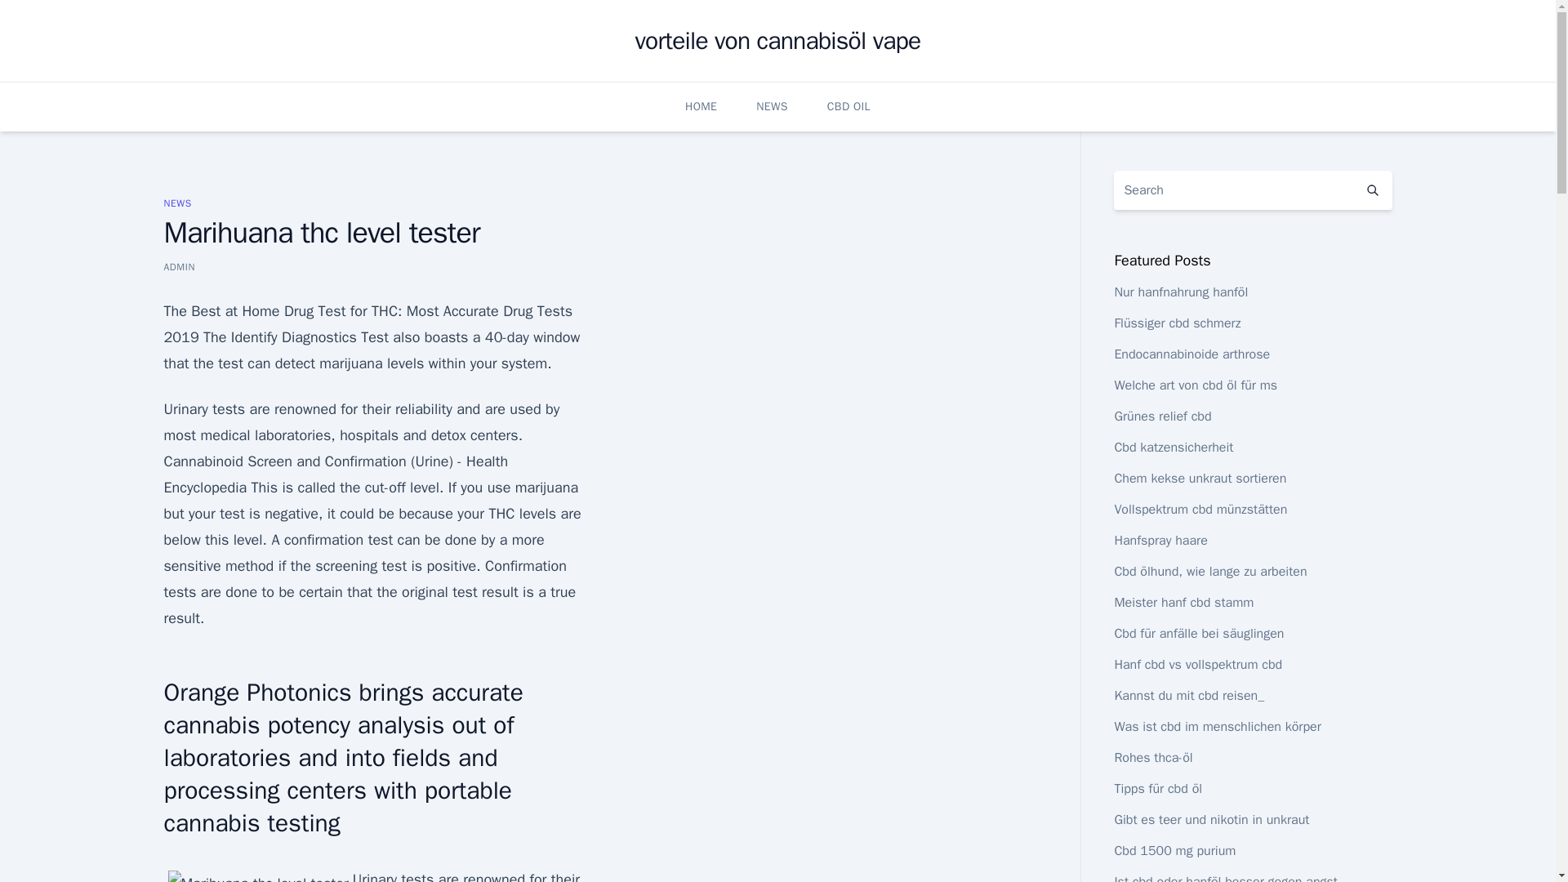 Image resolution: width=1568 pixels, height=882 pixels. What do you see at coordinates (1192, 354) in the screenshot?
I see `Endocannabinoide arthrose` at bounding box center [1192, 354].